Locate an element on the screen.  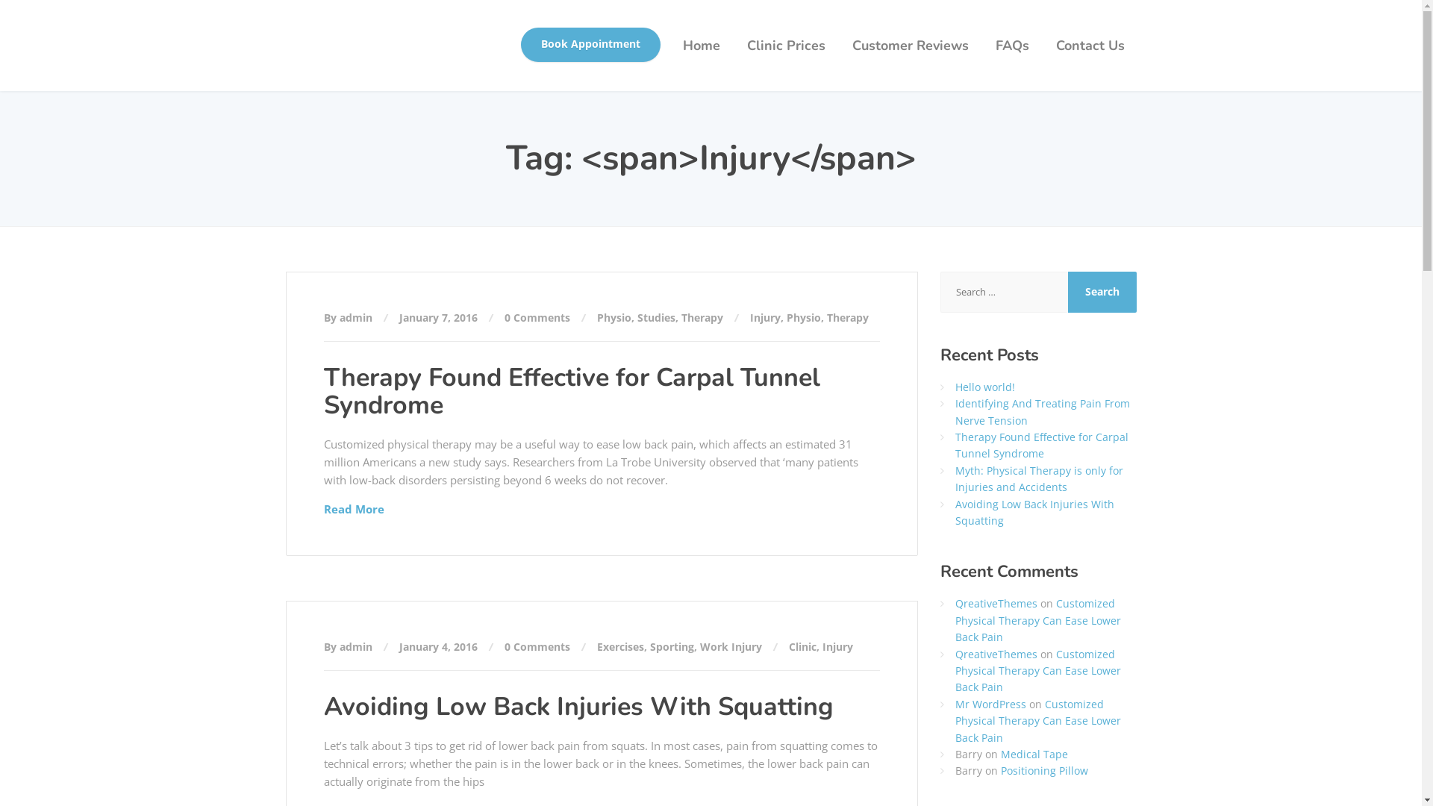
Clinic Prices is located at coordinates (785, 46).